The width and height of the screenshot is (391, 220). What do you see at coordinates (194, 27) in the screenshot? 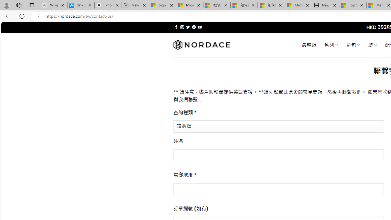
I see `Follow on Pinterest` at bounding box center [194, 27].